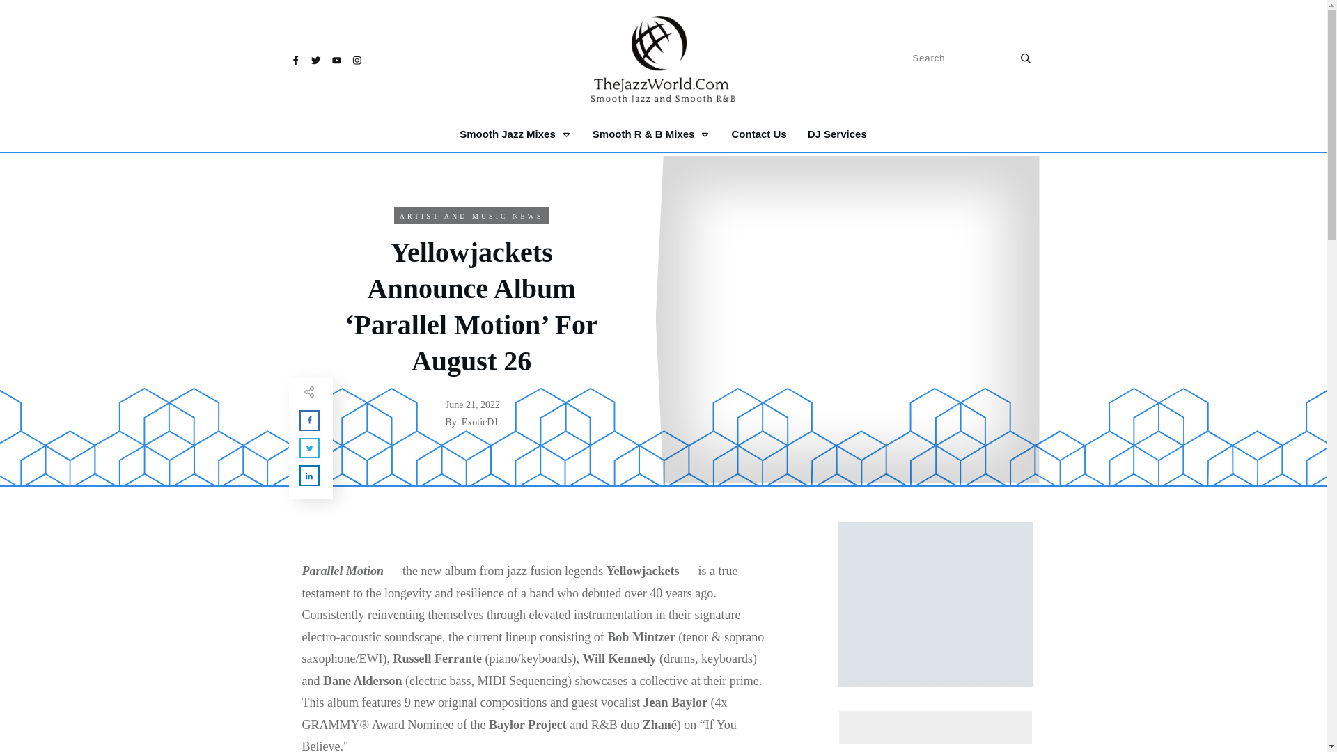  What do you see at coordinates (515, 134) in the screenshot?
I see `Smooth Jazz Mixes` at bounding box center [515, 134].